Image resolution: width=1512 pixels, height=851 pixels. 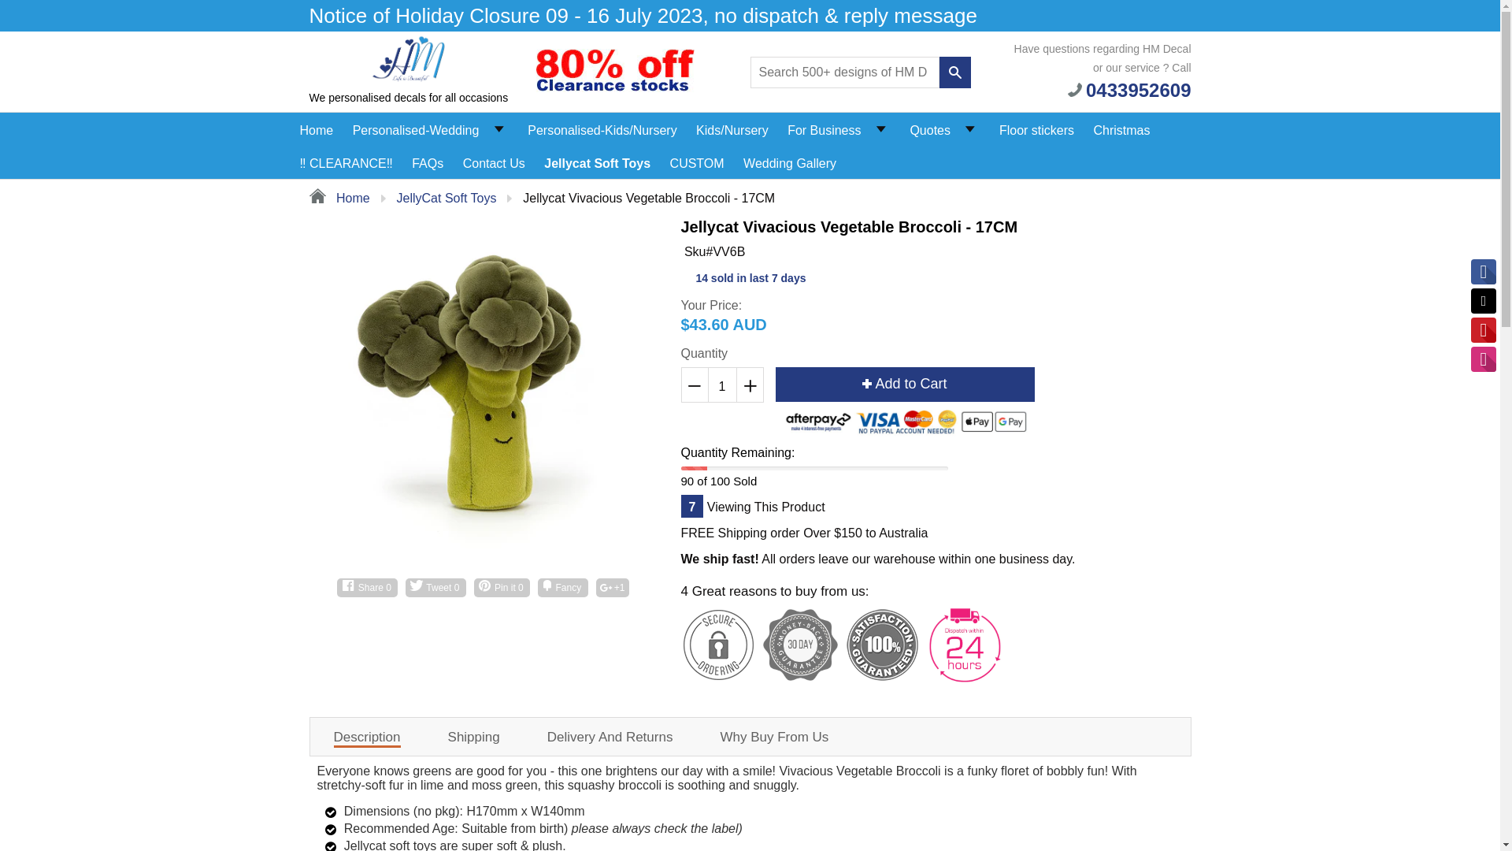 What do you see at coordinates (904, 385) in the screenshot?
I see `Add to Cart` at bounding box center [904, 385].